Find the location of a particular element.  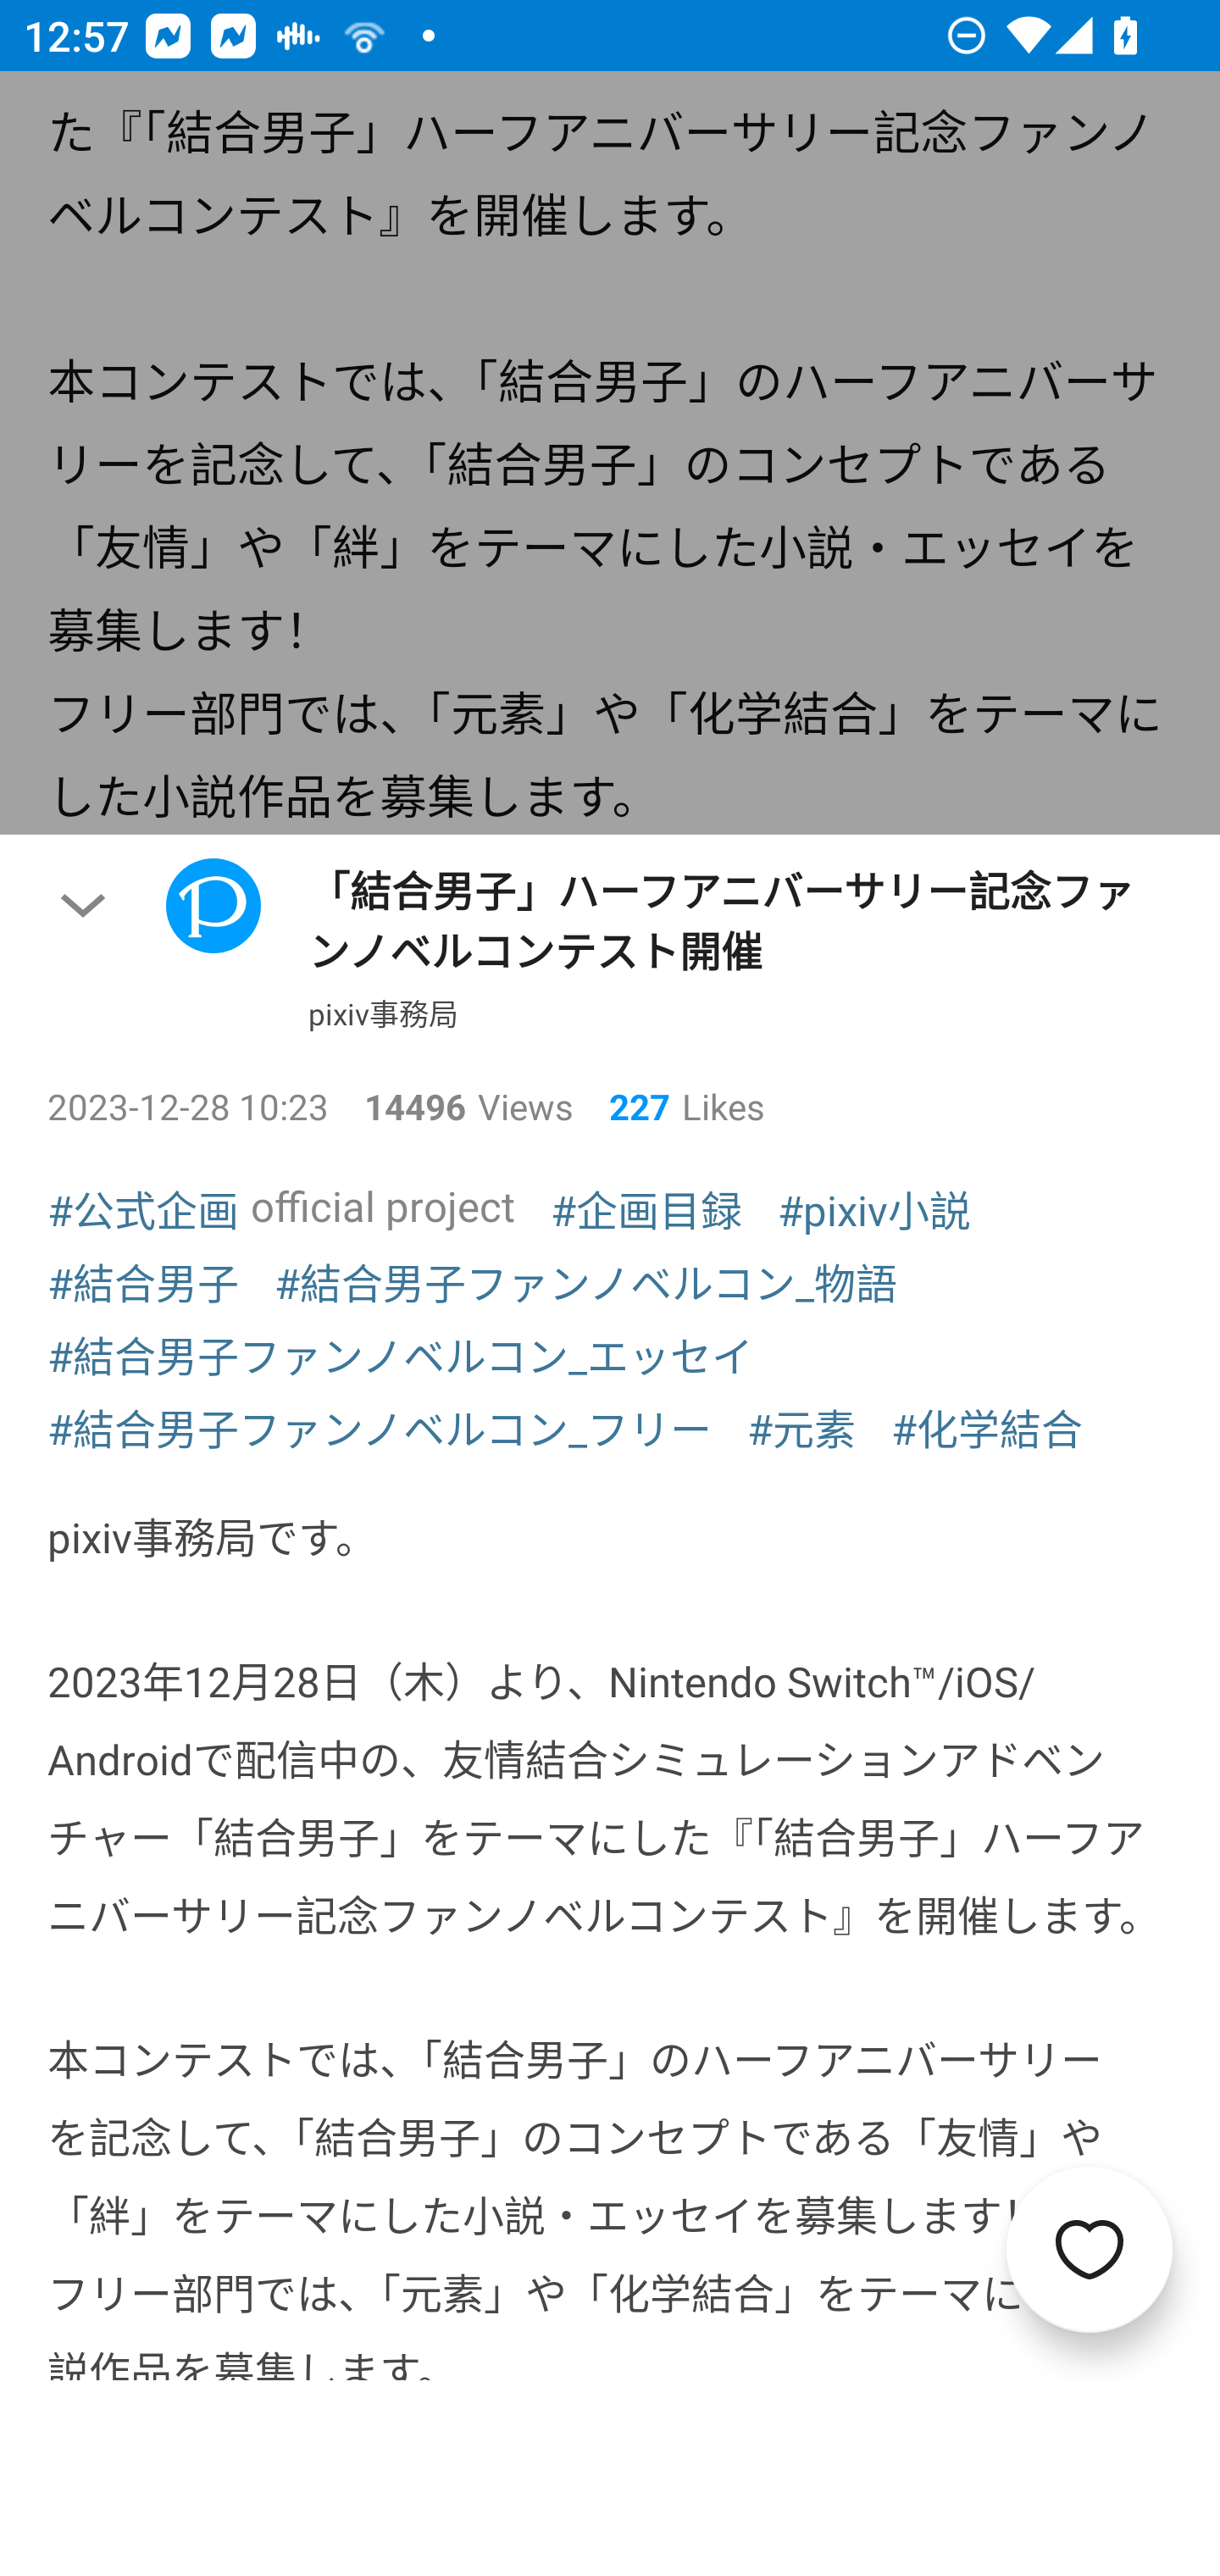

#化学結合 is located at coordinates (987, 1427).